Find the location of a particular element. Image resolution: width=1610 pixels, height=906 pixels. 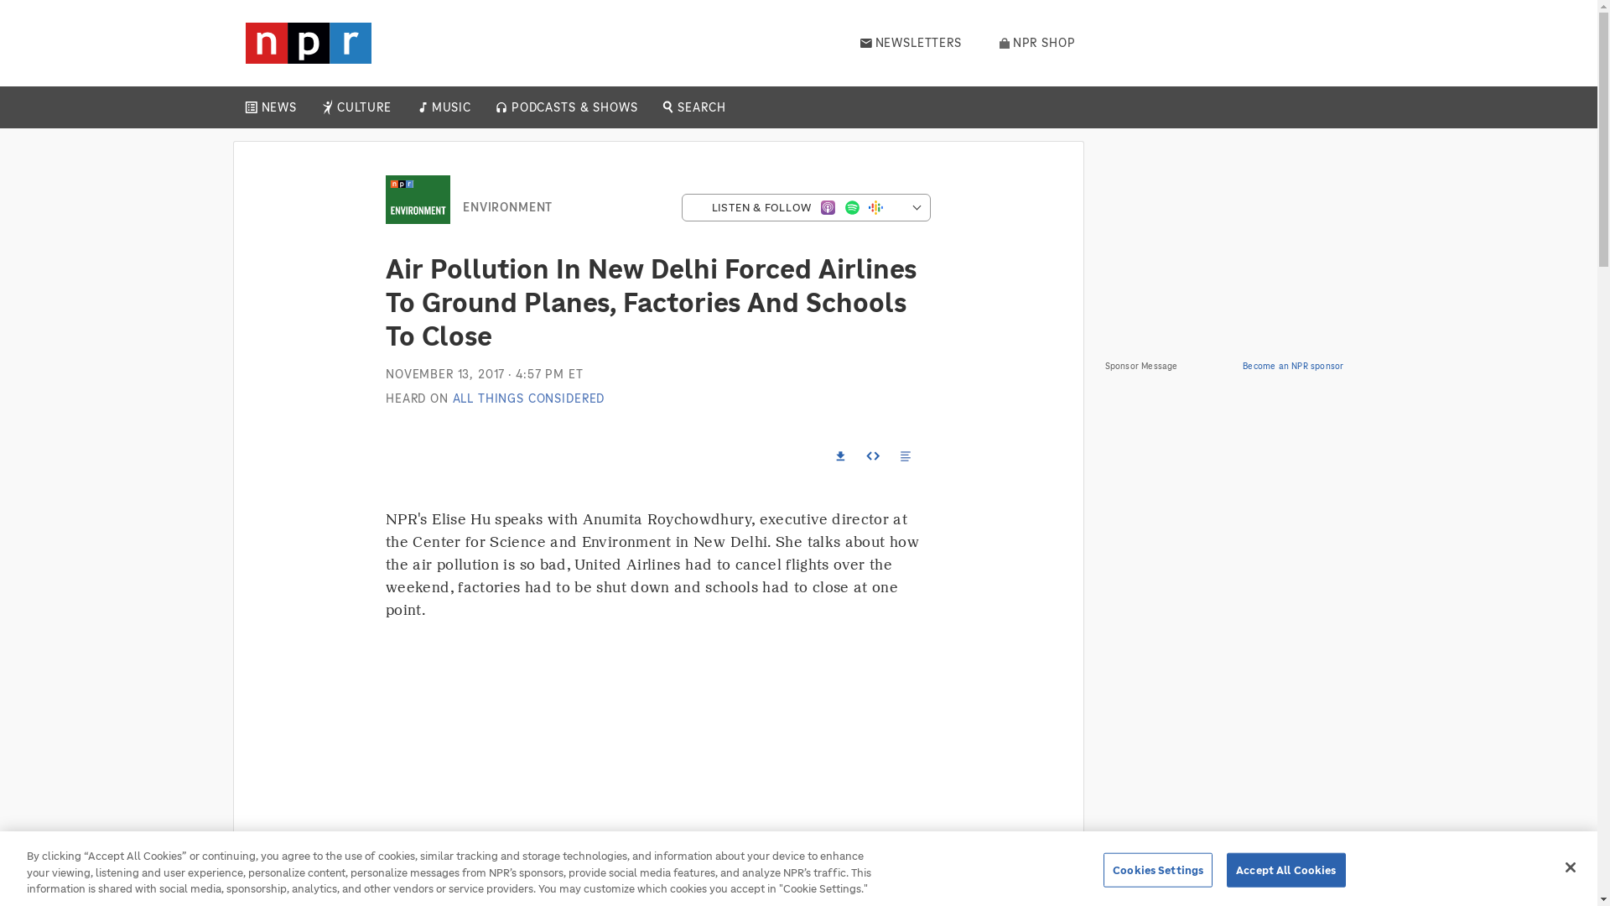

NEWS is located at coordinates (278, 107).